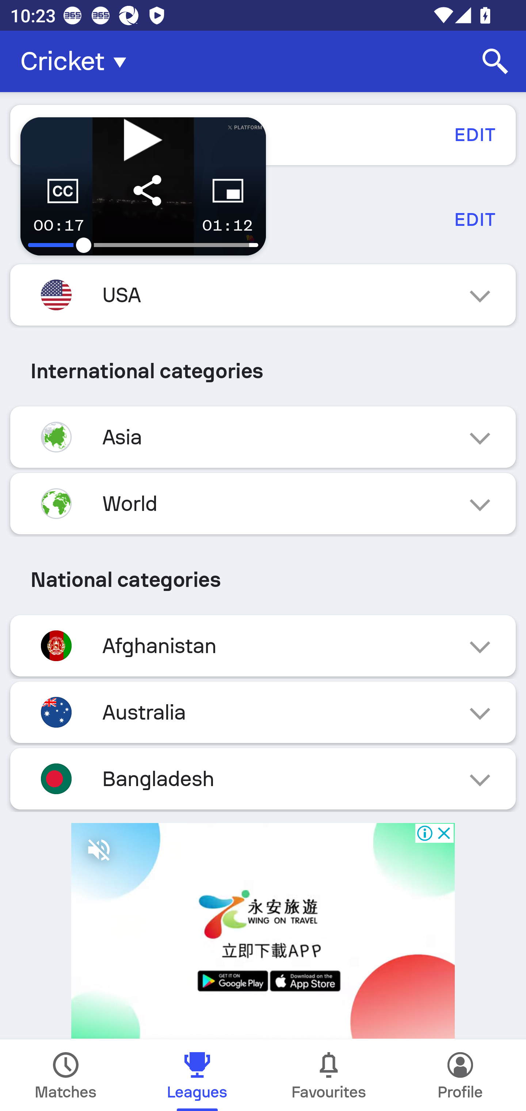 This screenshot has height=1111, width=526. I want to click on Cricket, so click(77, 61).